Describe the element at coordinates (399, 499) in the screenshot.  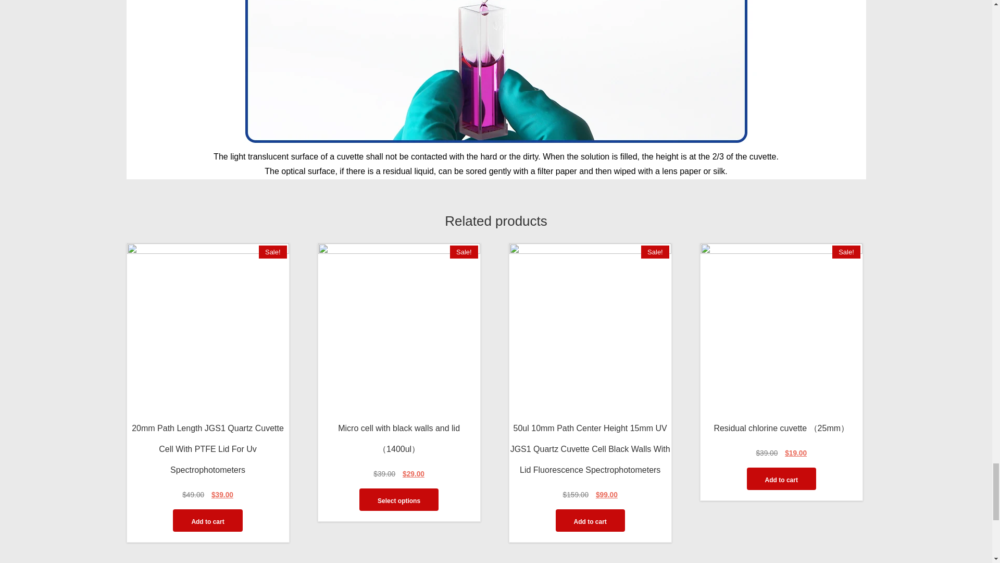
I see `Select options` at that location.